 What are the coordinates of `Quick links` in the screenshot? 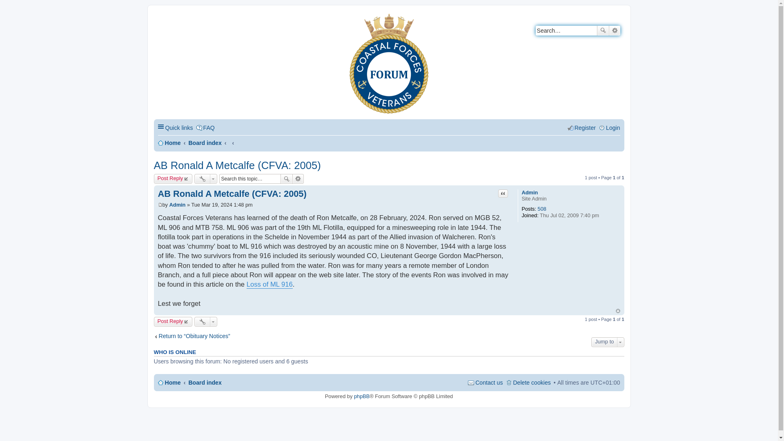 It's located at (175, 128).